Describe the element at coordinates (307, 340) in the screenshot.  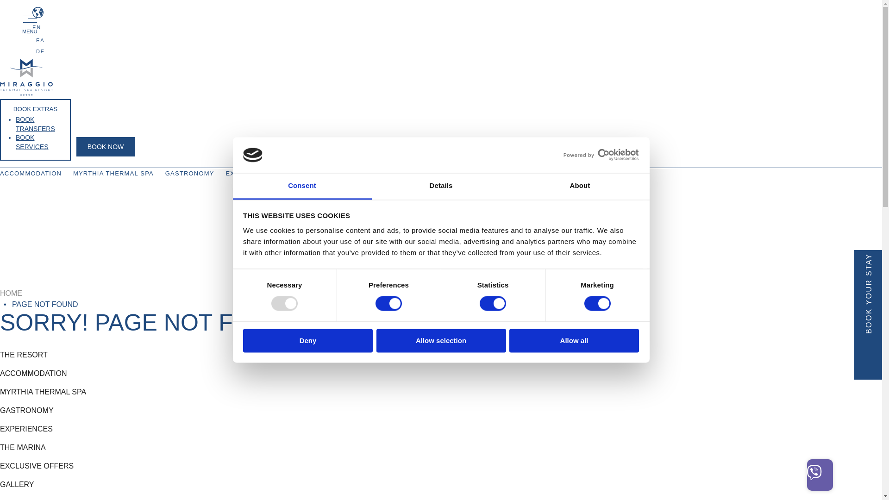
I see `Deny` at that location.